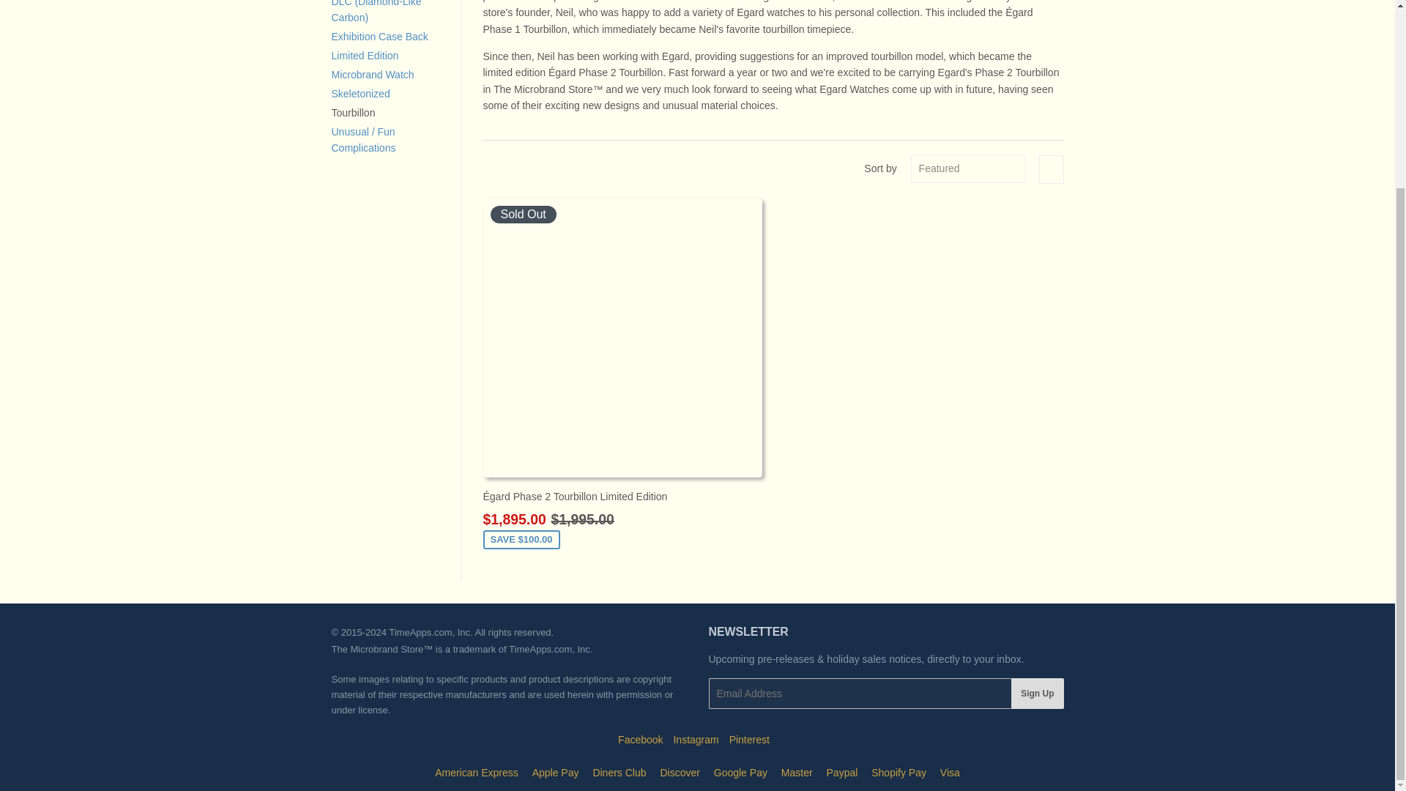 This screenshot has height=791, width=1406. Describe the element at coordinates (696, 740) in the screenshot. I see `The Microbrand Store on Instagram` at that location.